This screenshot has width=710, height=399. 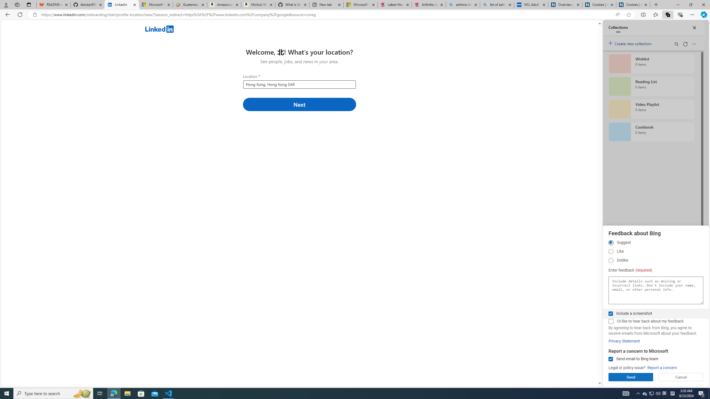 What do you see at coordinates (624, 341) in the screenshot?
I see `Privacy Statement` at bounding box center [624, 341].